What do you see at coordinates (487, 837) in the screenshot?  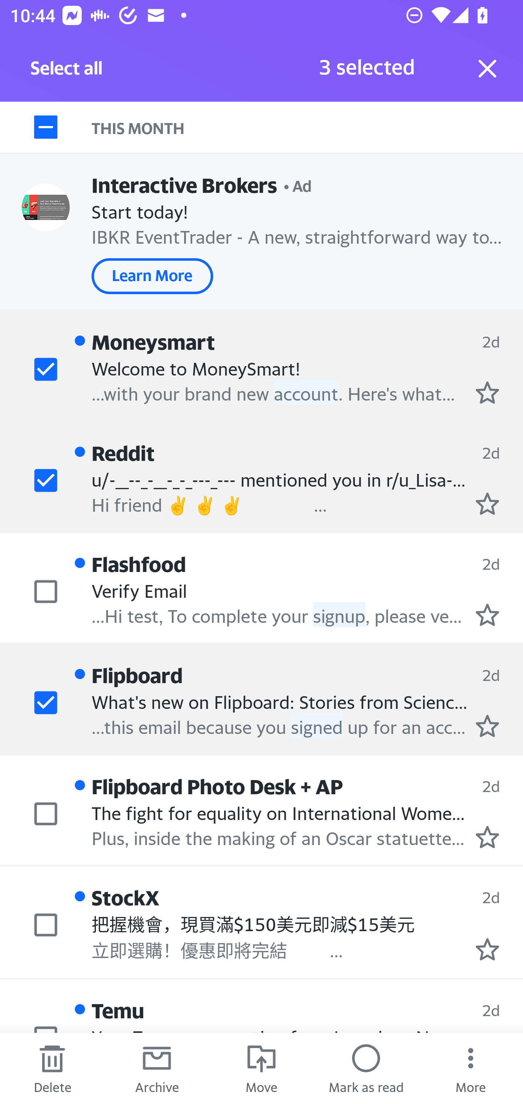 I see `Mark as starred.` at bounding box center [487, 837].